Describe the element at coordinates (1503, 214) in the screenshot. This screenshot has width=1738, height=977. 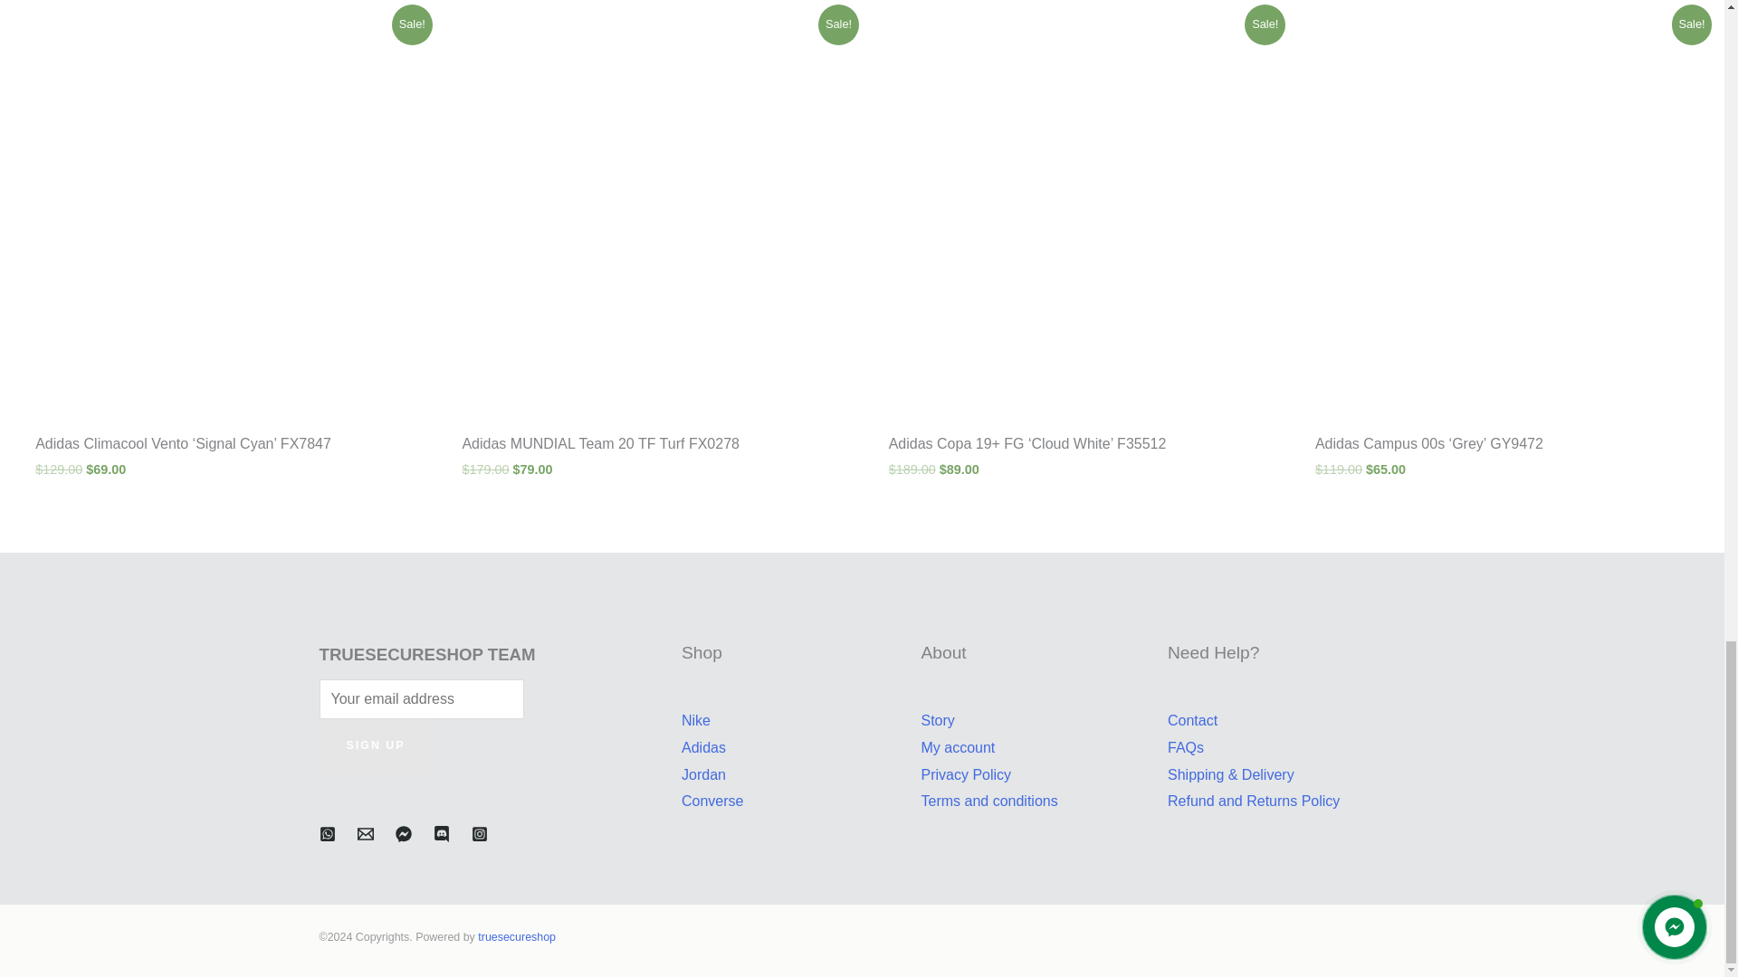
I see `Adidas Campus 00s 'Grey' GY9472 - Shop Now for Classic Style` at that location.